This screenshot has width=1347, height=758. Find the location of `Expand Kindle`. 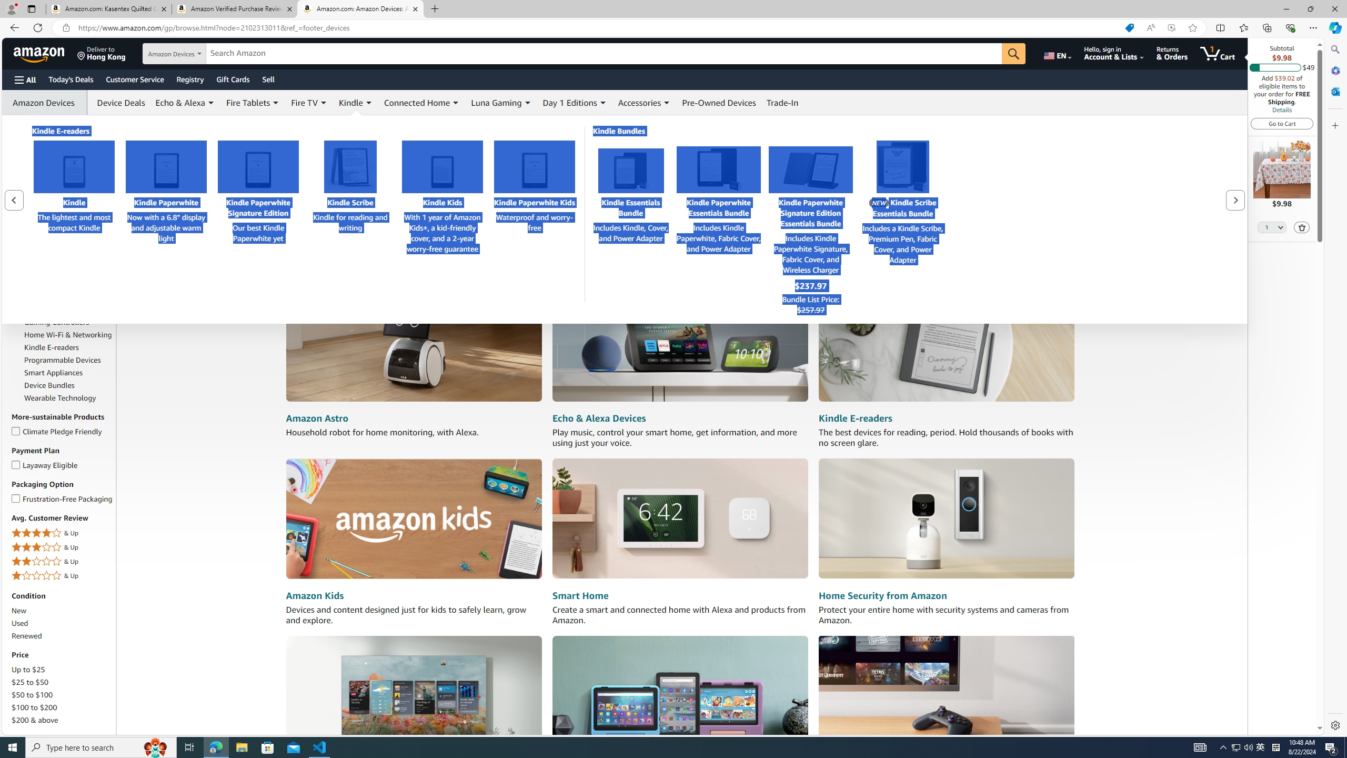

Expand Kindle is located at coordinates (368, 103).